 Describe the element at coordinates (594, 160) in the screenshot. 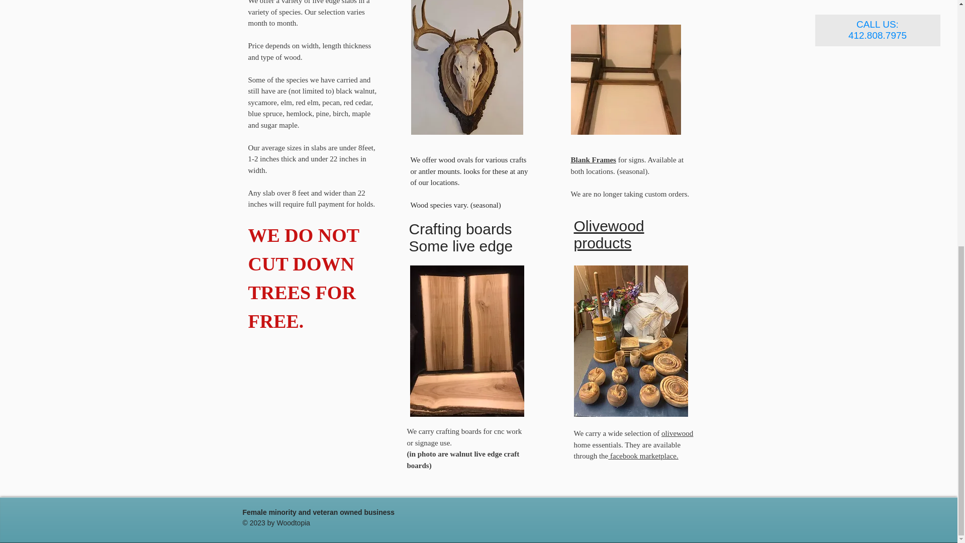

I see `Blank Frames` at that location.